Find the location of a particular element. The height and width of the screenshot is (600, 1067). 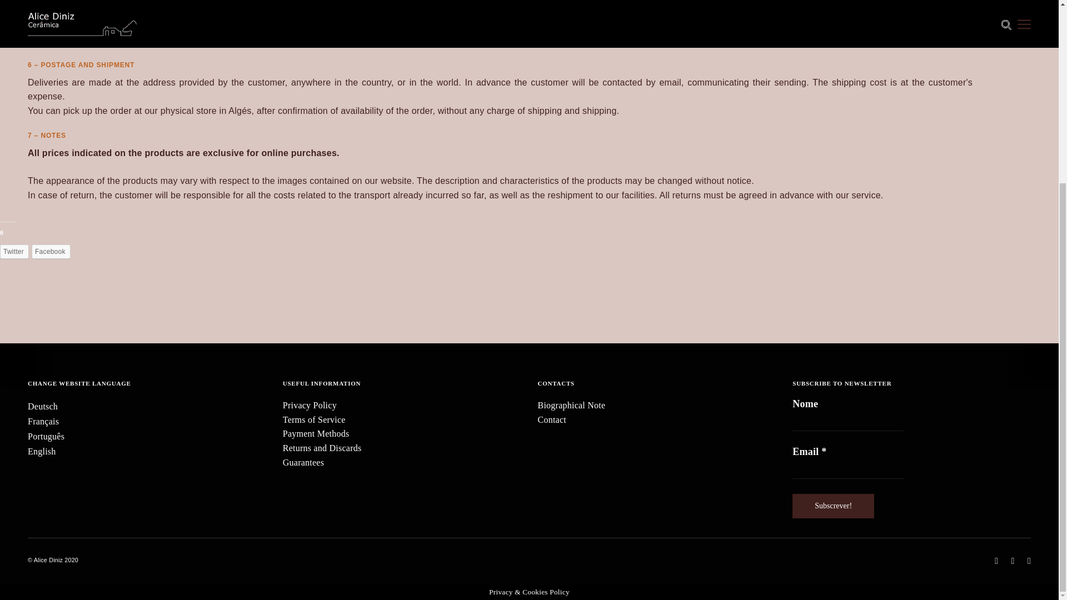

English is located at coordinates (42, 452).